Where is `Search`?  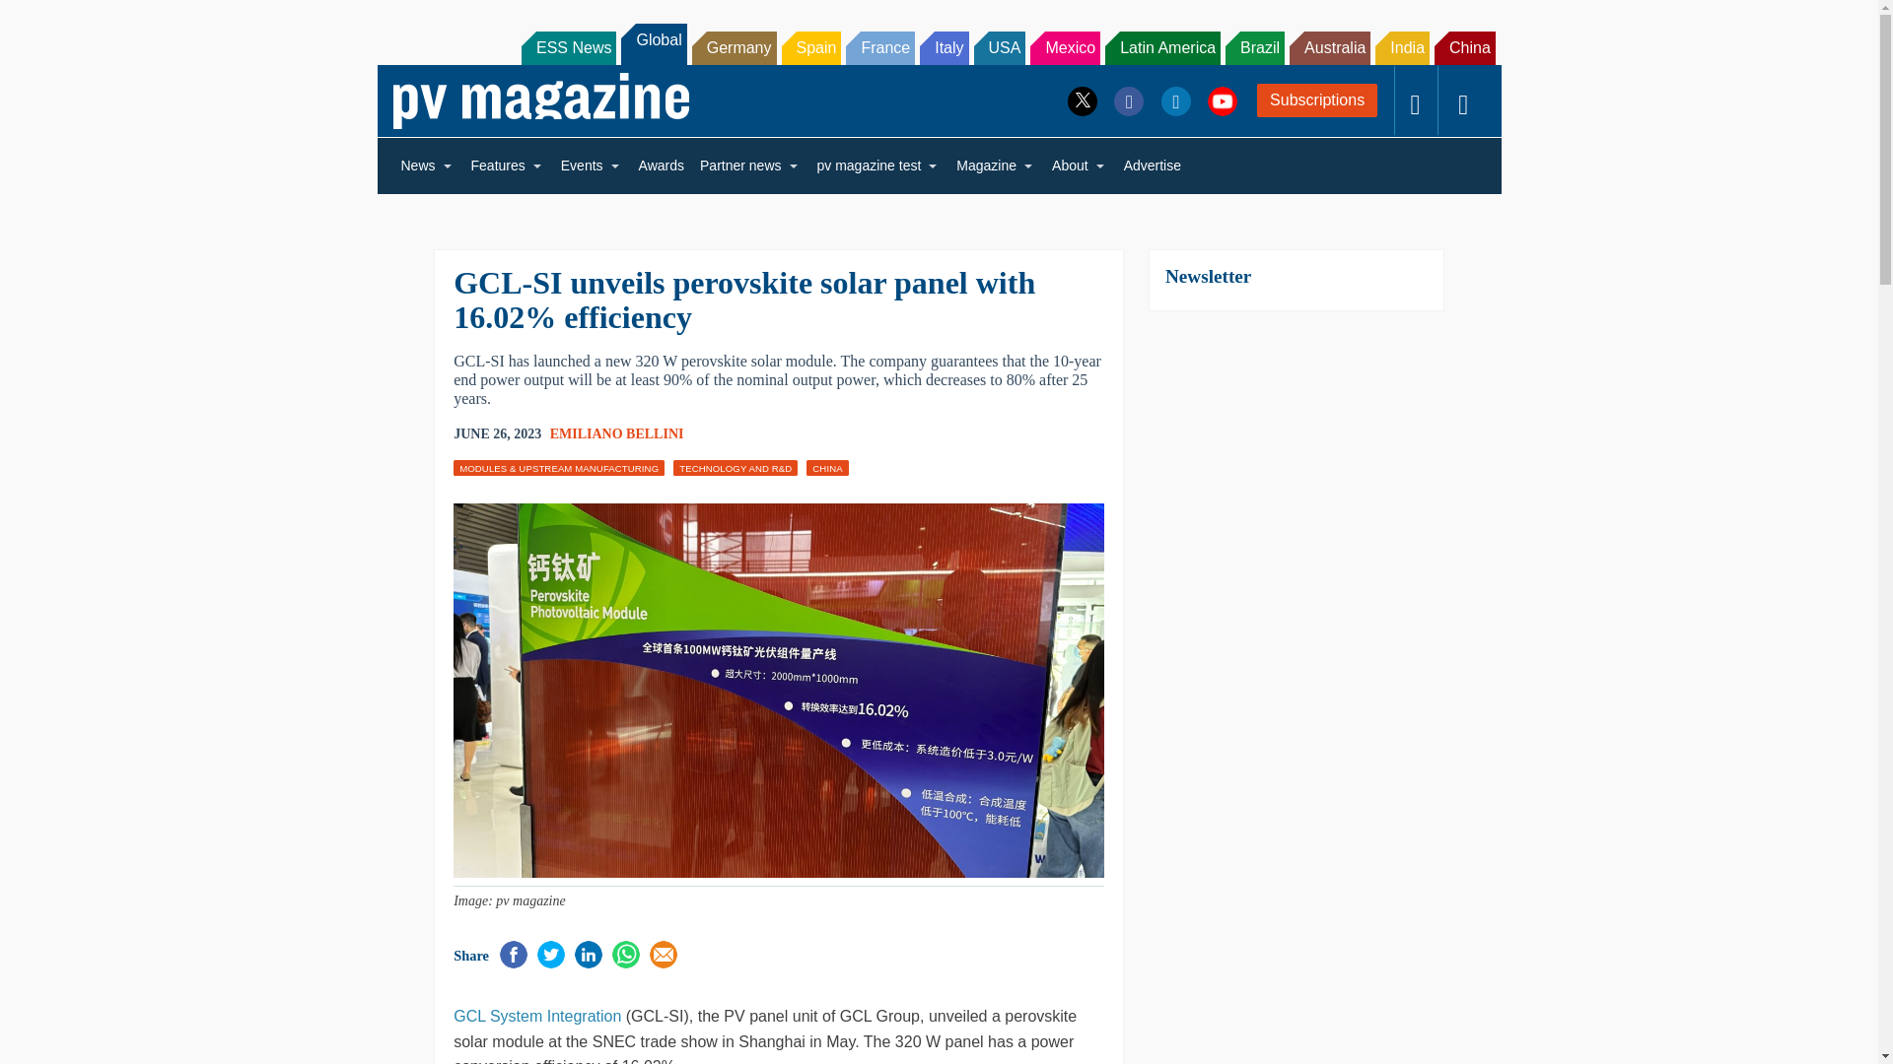
Search is located at coordinates (41, 20).